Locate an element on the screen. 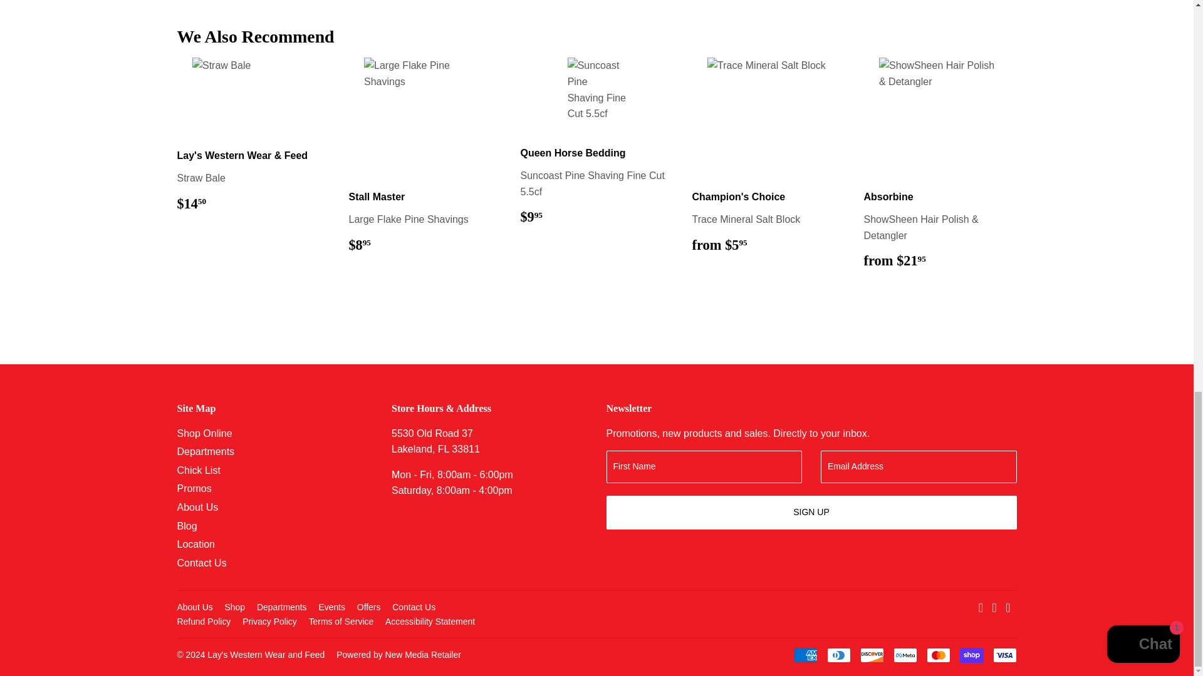 Image resolution: width=1203 pixels, height=676 pixels. Diners Club is located at coordinates (838, 655).